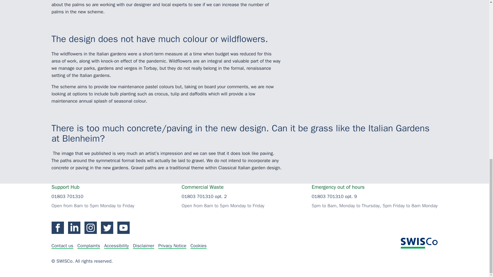 This screenshot has width=493, height=277. I want to click on Disclaimer, so click(144, 246).